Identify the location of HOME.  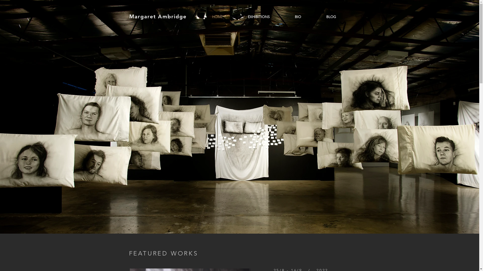
(217, 17).